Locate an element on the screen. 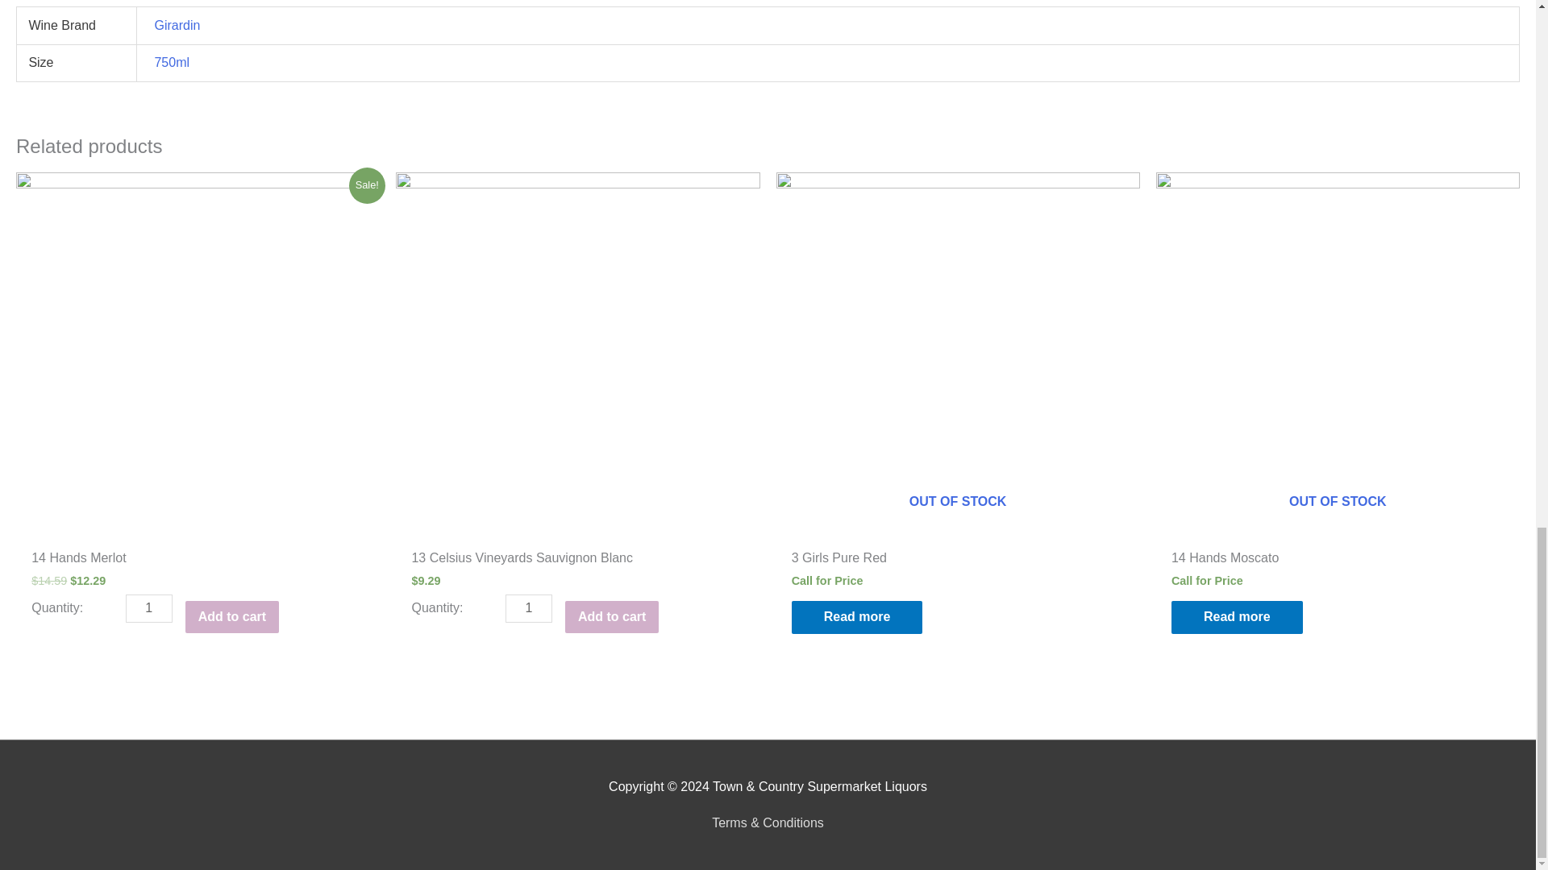 Image resolution: width=1548 pixels, height=870 pixels. 3 Girls Pure Red is located at coordinates (838, 561).